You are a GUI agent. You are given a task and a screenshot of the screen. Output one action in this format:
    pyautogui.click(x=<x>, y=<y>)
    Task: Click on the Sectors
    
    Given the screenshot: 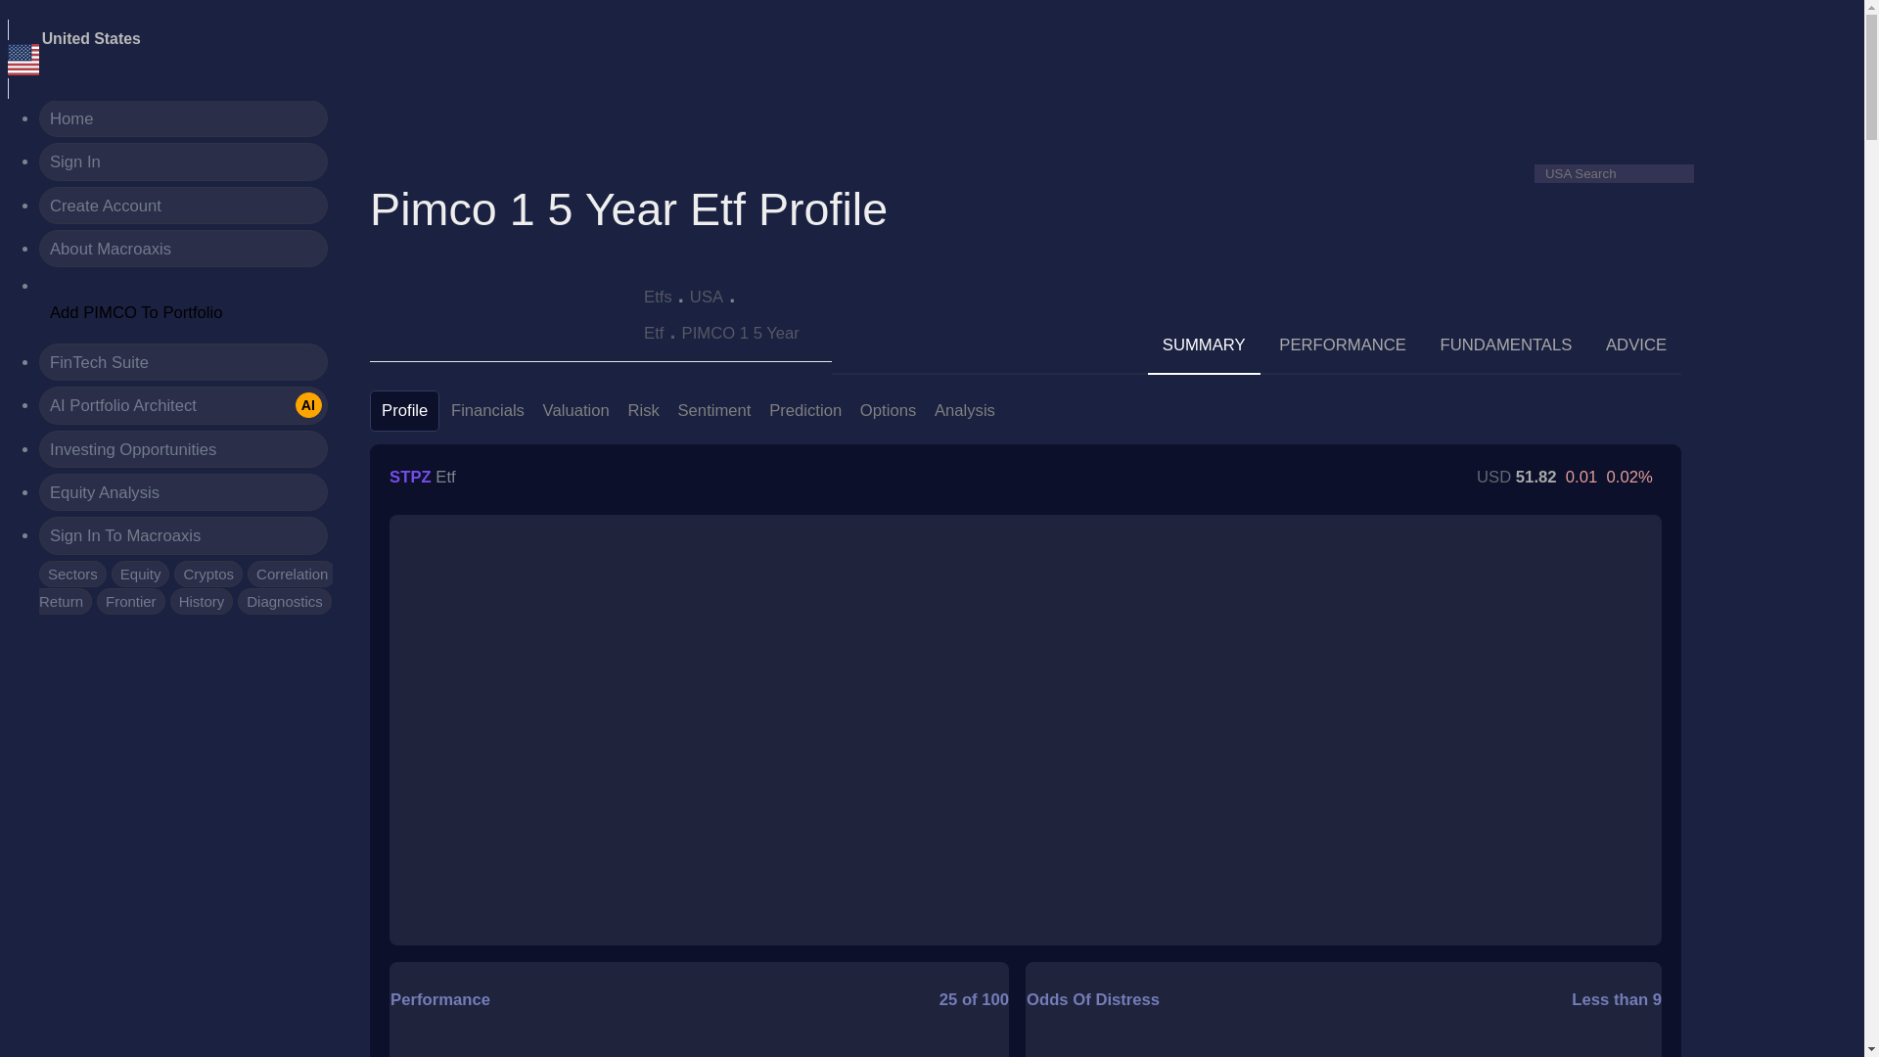 What is the action you would take?
    pyautogui.click(x=292, y=574)
    